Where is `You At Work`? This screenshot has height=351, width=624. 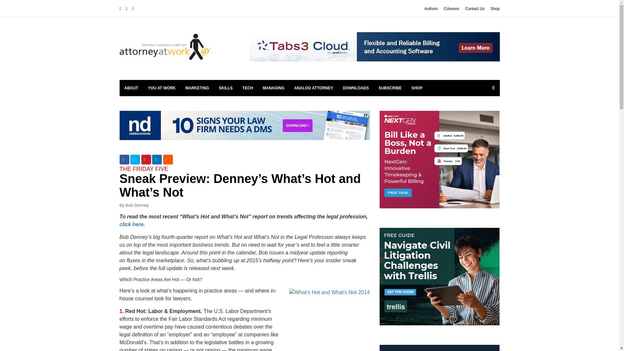
You At Work is located at coordinates (161, 88).